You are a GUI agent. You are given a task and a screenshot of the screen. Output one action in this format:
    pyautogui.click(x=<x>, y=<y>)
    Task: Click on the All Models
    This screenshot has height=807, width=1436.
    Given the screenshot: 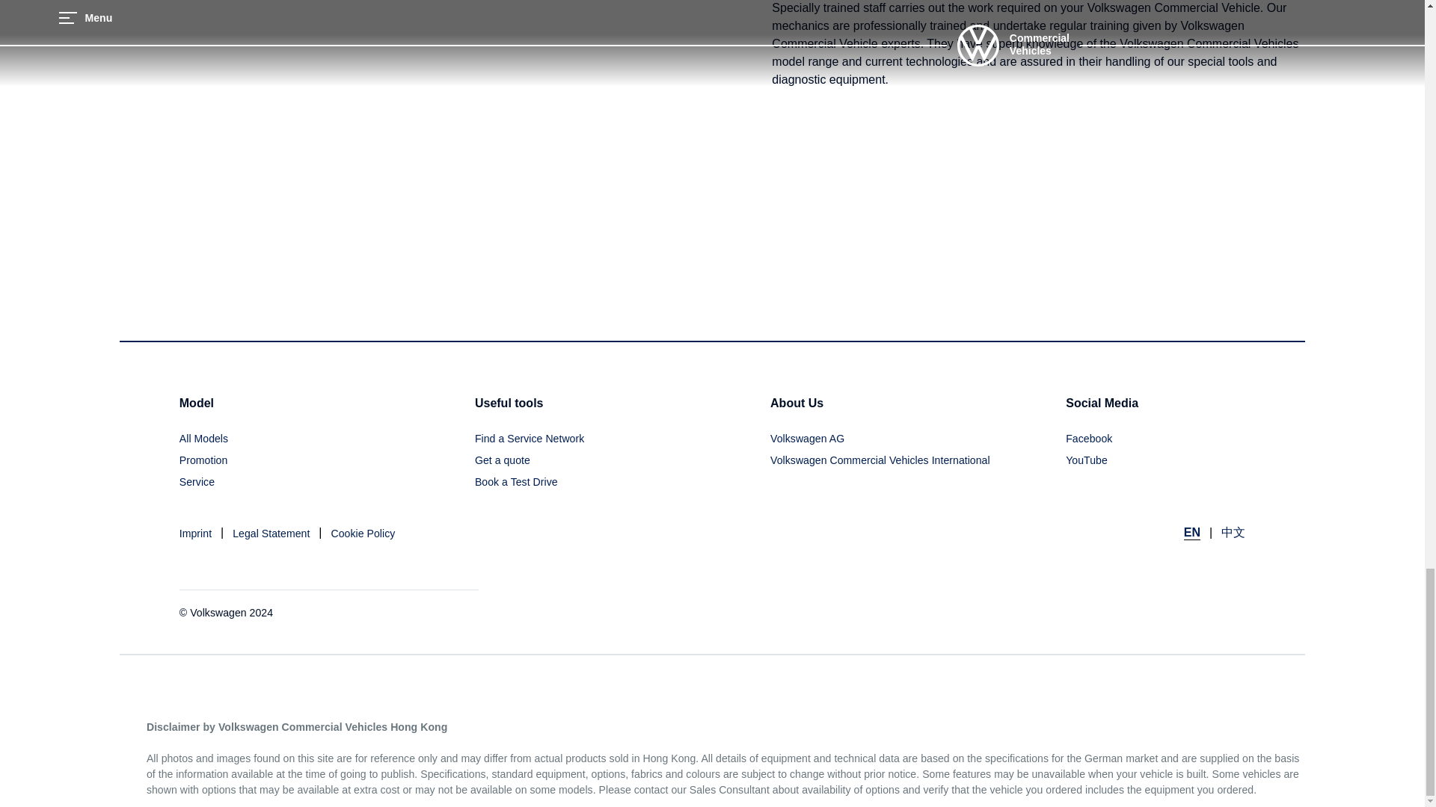 What is the action you would take?
    pyautogui.click(x=203, y=439)
    